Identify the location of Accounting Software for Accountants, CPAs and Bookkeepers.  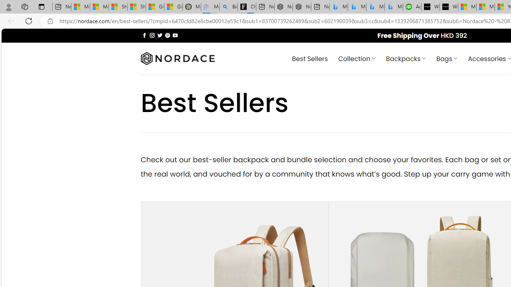
(412, 7).